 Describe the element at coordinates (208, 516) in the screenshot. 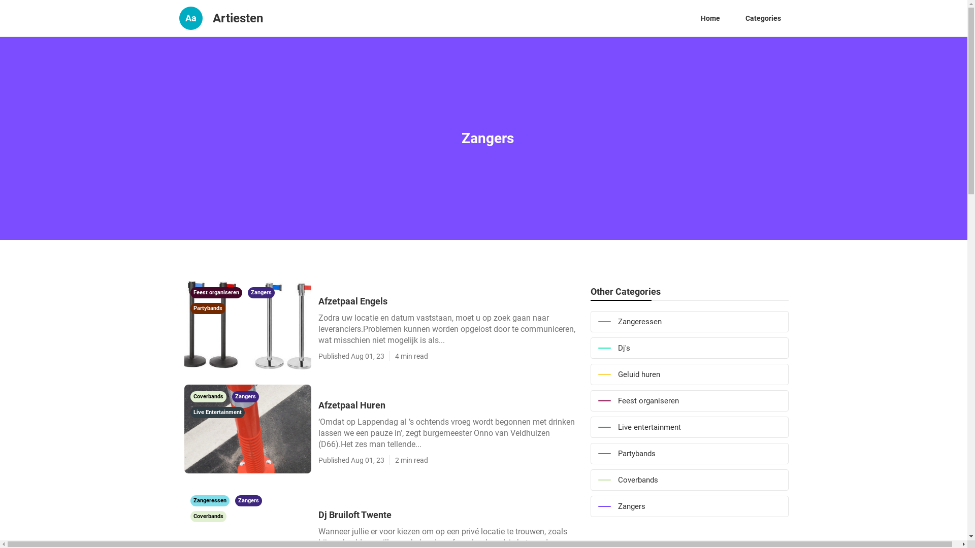

I see `Coverbands` at that location.